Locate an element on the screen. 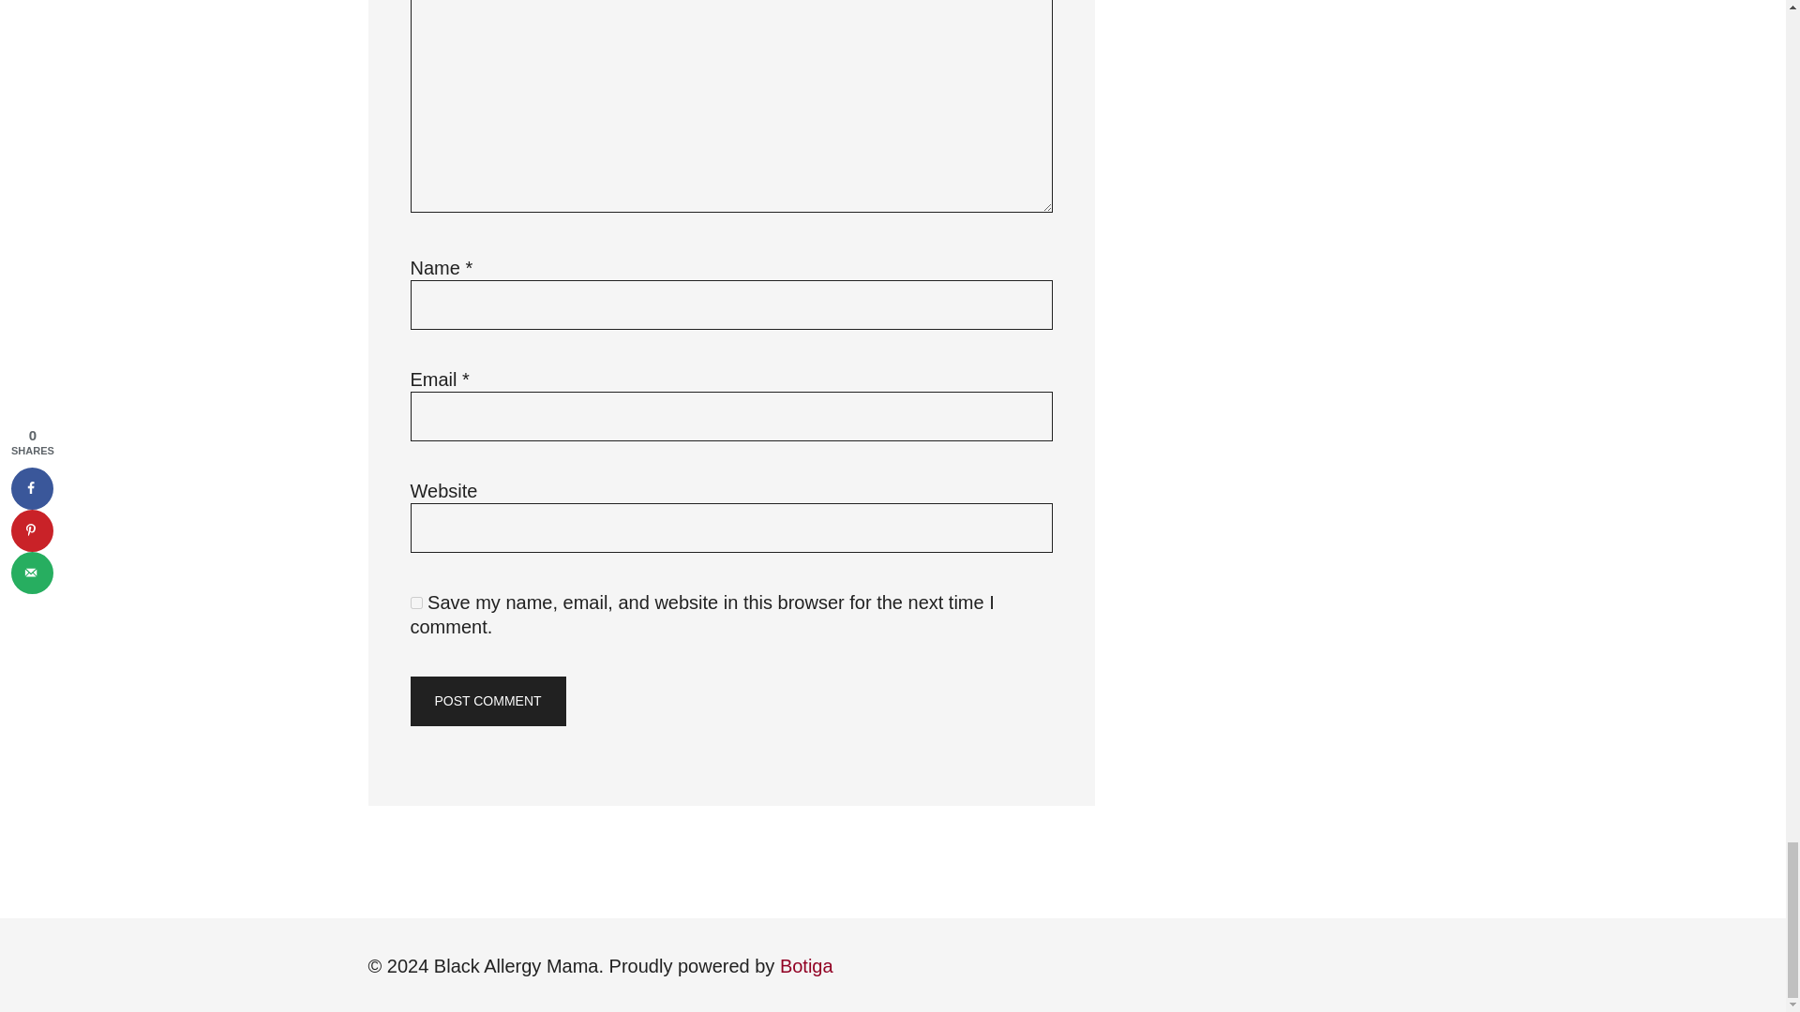 Image resolution: width=1800 pixels, height=1012 pixels. yes is located at coordinates (416, 603).